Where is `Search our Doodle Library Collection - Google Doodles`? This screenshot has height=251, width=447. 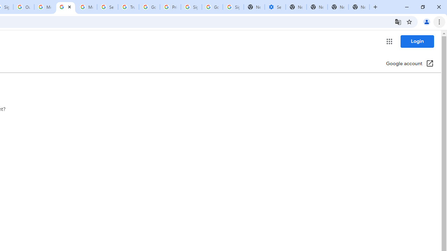
Search our Doodle Library Collection - Google Doodles is located at coordinates (107, 7).